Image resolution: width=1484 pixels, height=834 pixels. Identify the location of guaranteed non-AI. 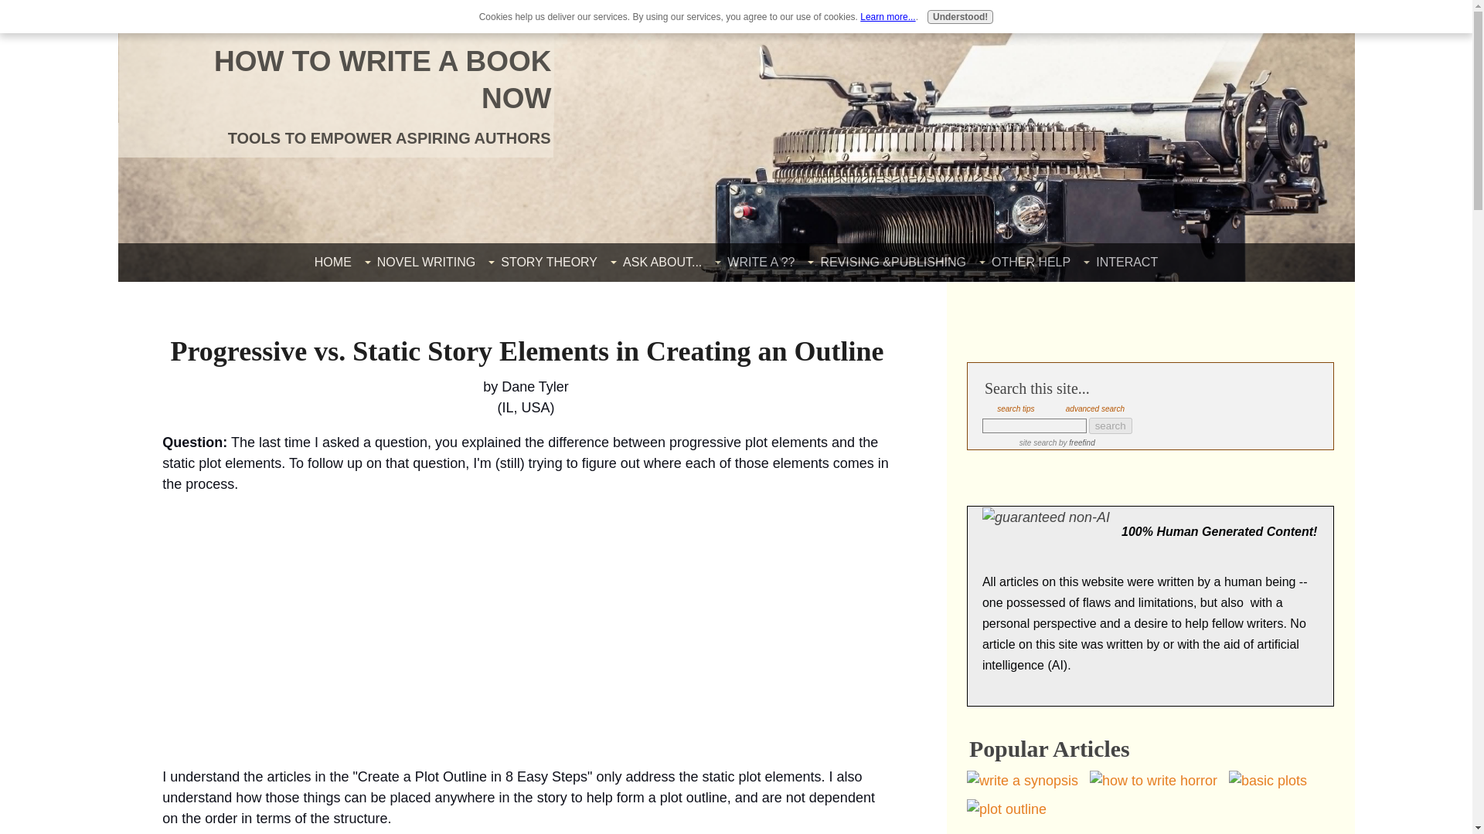
(1047, 517).